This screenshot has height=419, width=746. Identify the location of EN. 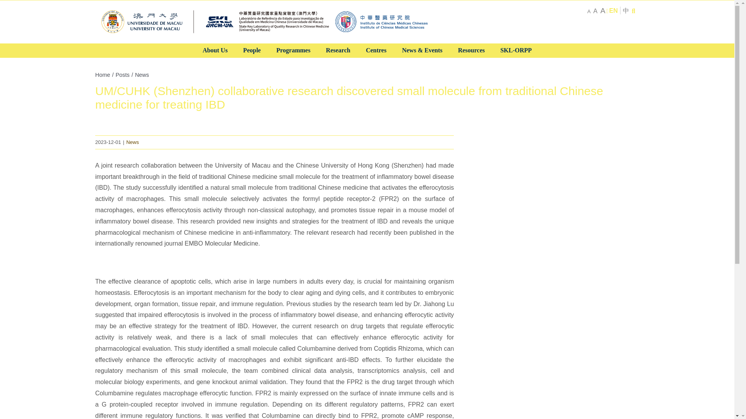
(613, 10).